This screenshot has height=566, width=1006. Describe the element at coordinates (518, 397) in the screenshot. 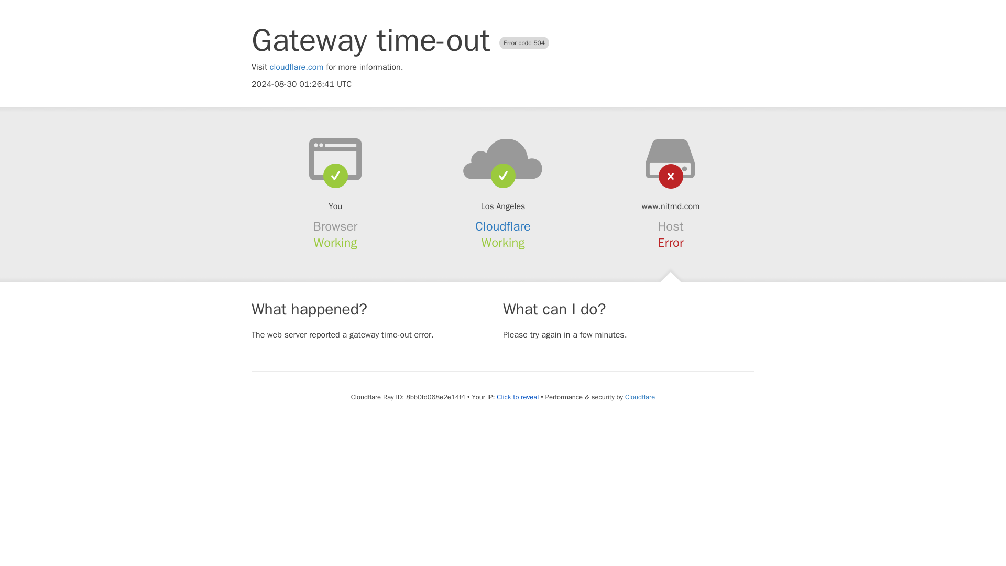

I see `Click to reveal` at that location.